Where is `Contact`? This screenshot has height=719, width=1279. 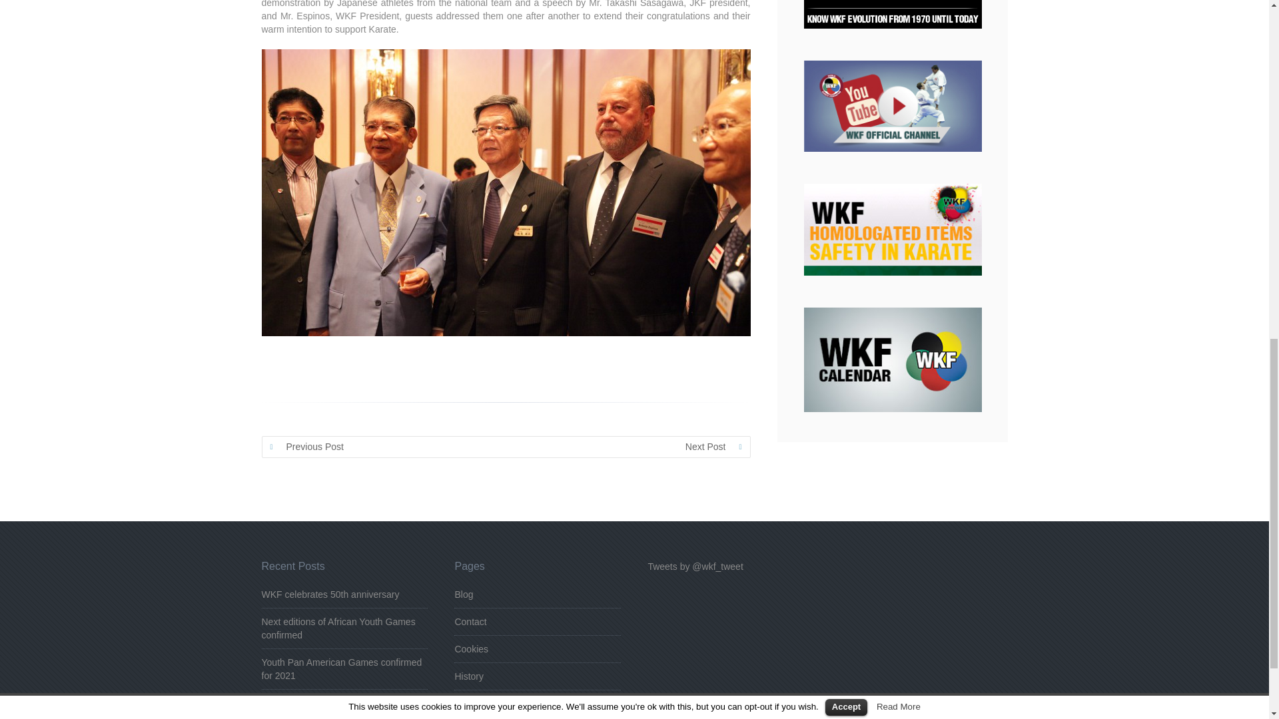
Contact is located at coordinates (470, 621).